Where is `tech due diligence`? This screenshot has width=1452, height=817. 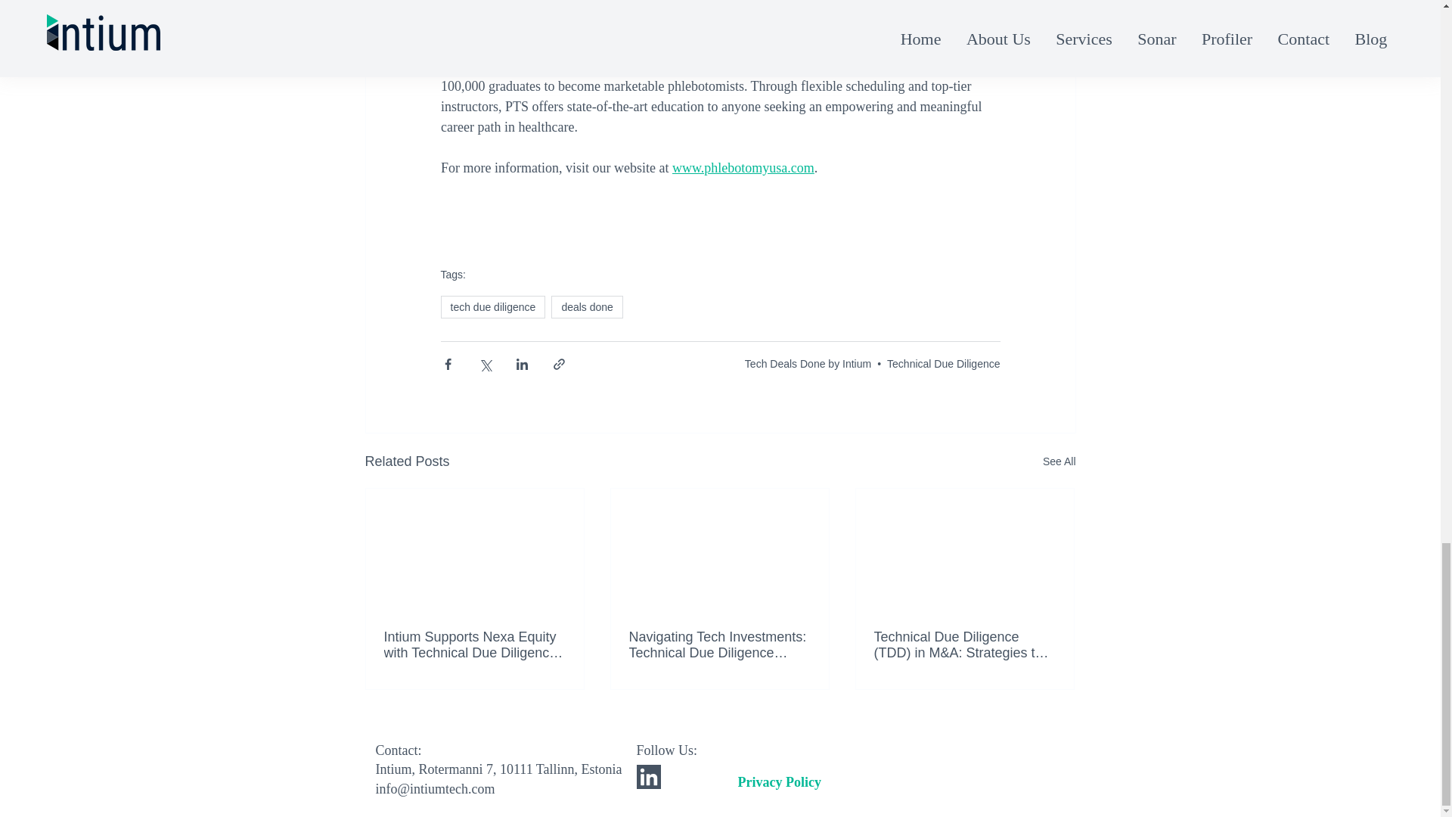 tech due diligence is located at coordinates (492, 307).